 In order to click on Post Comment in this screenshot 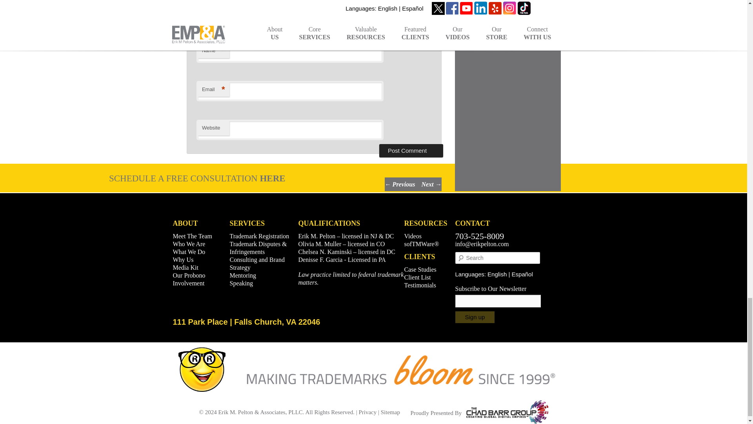, I will do `click(411, 151)`.